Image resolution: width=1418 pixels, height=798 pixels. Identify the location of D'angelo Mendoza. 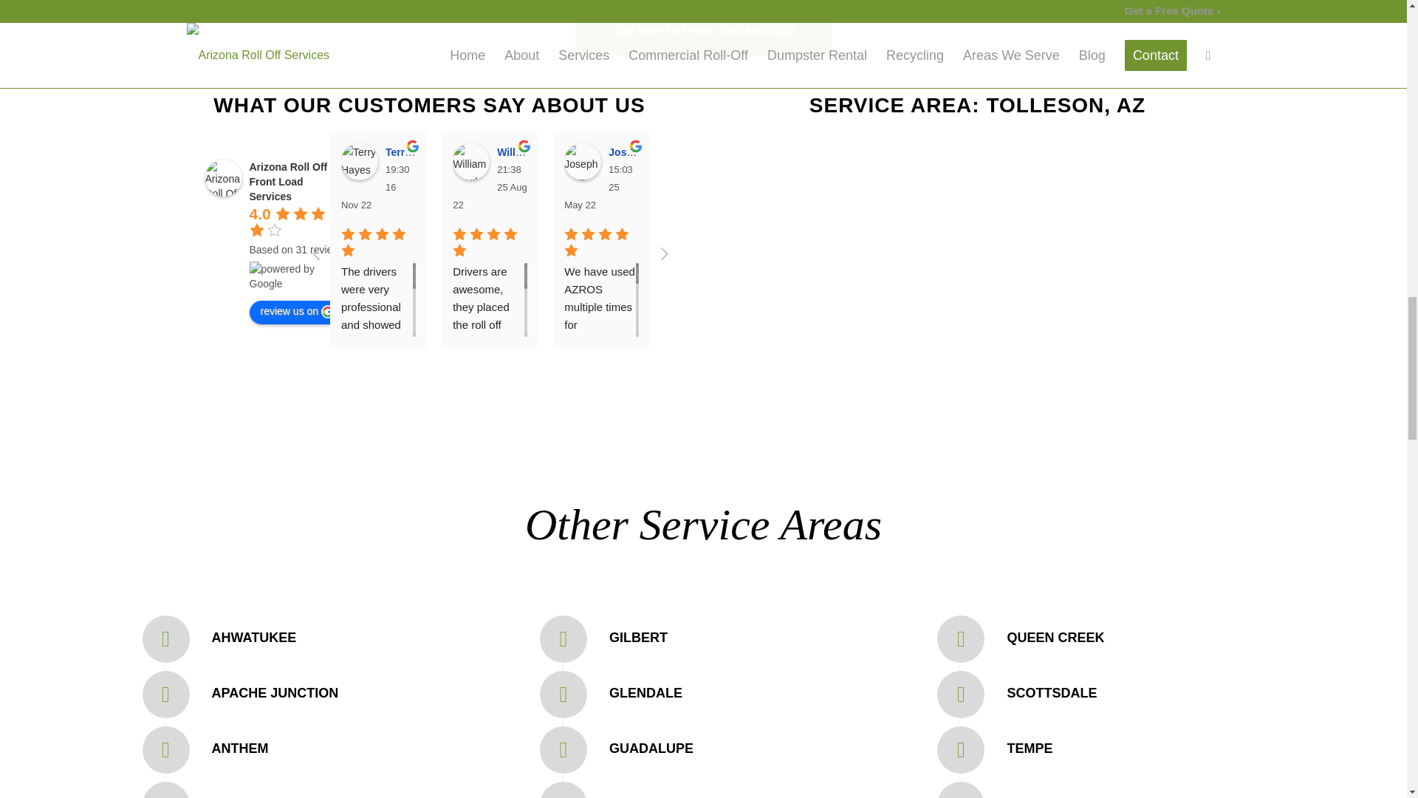
(694, 162).